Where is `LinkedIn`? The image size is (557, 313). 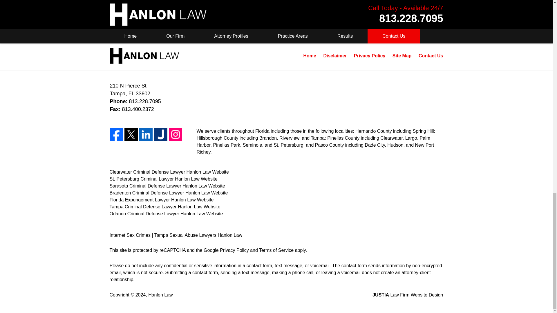 LinkedIn is located at coordinates (146, 134).